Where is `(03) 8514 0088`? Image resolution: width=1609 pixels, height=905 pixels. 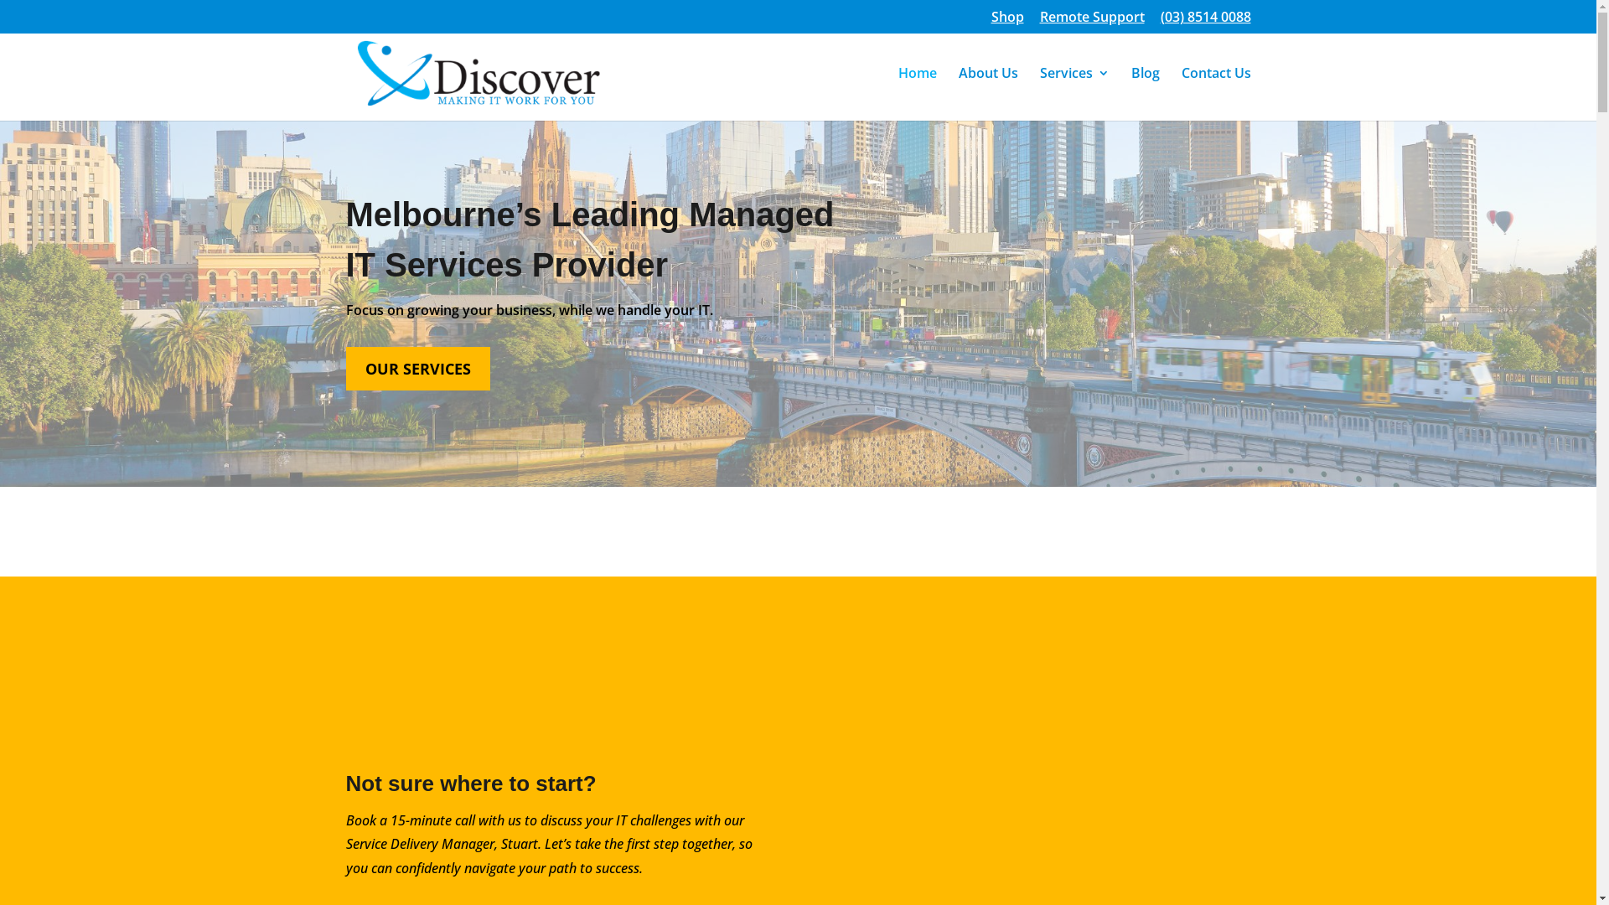 (03) 8514 0088 is located at coordinates (1205, 22).